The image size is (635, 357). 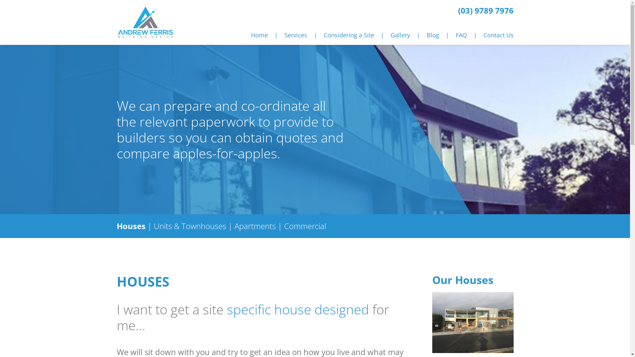 What do you see at coordinates (259, 35) in the screenshot?
I see `Home` at bounding box center [259, 35].